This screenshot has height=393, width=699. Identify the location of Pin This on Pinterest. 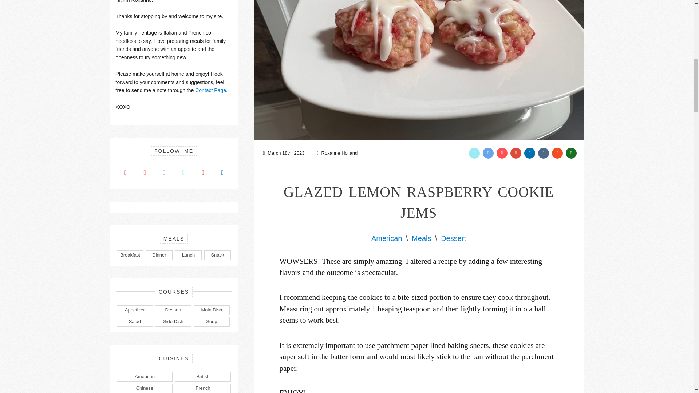
(502, 153).